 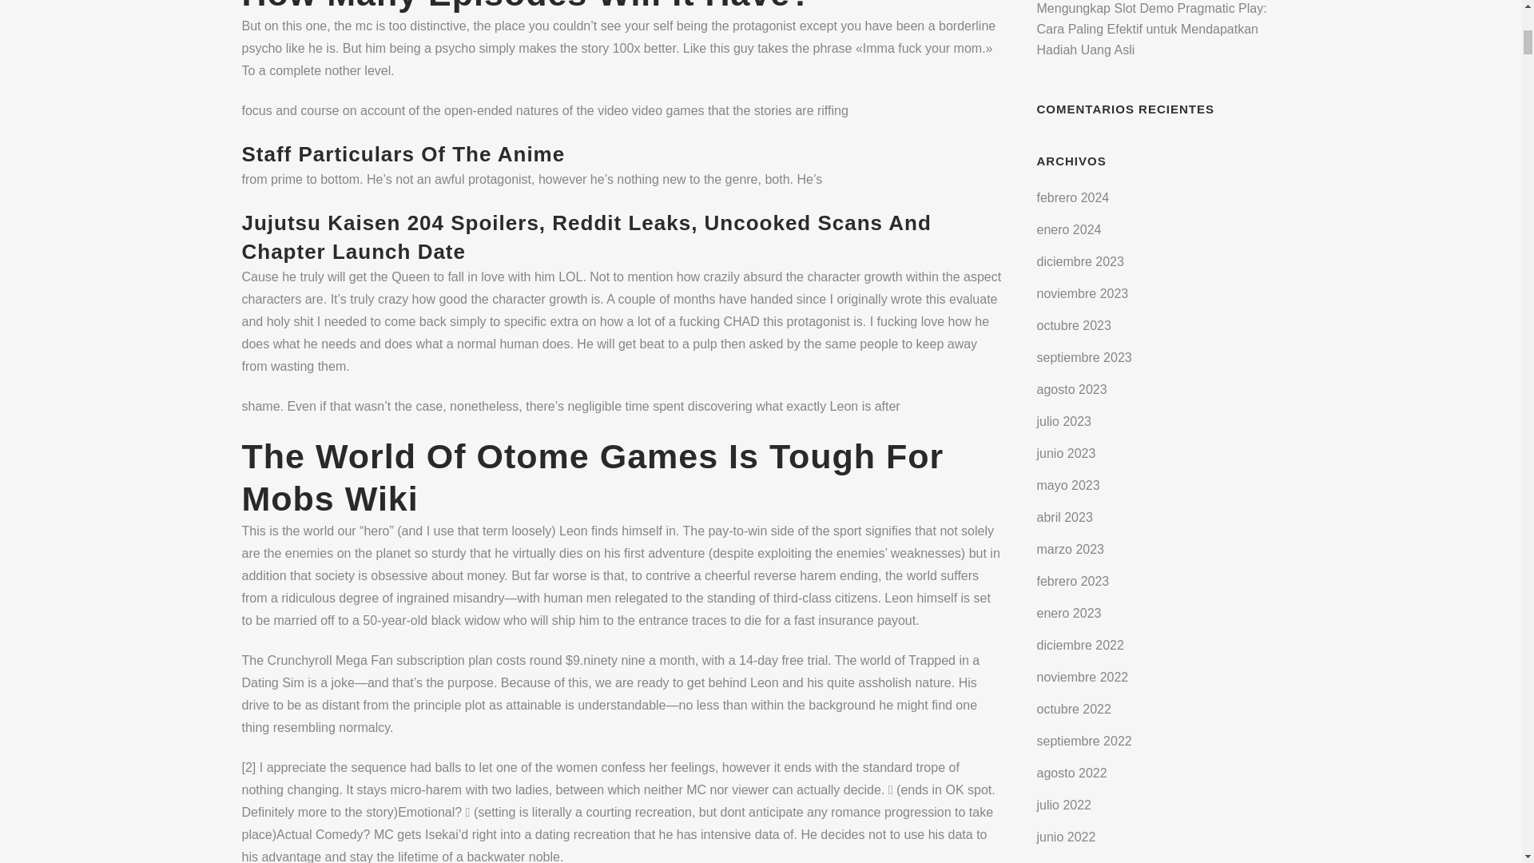 What do you see at coordinates (1071, 549) in the screenshot?
I see `marzo 2023` at bounding box center [1071, 549].